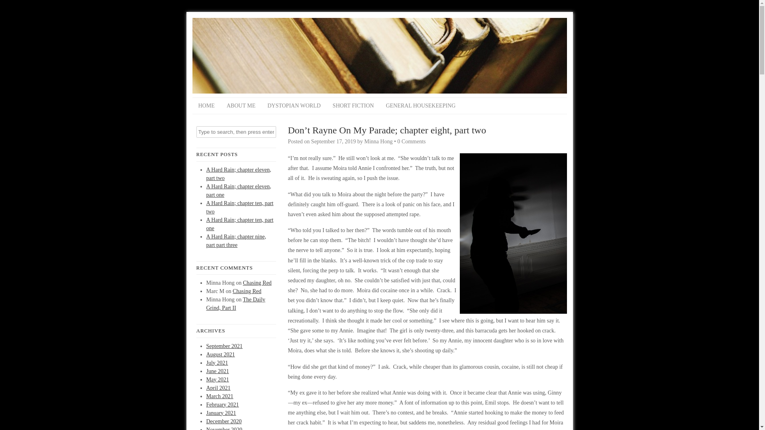 This screenshot has width=765, height=430. What do you see at coordinates (12, 6) in the screenshot?
I see `Search` at bounding box center [12, 6].